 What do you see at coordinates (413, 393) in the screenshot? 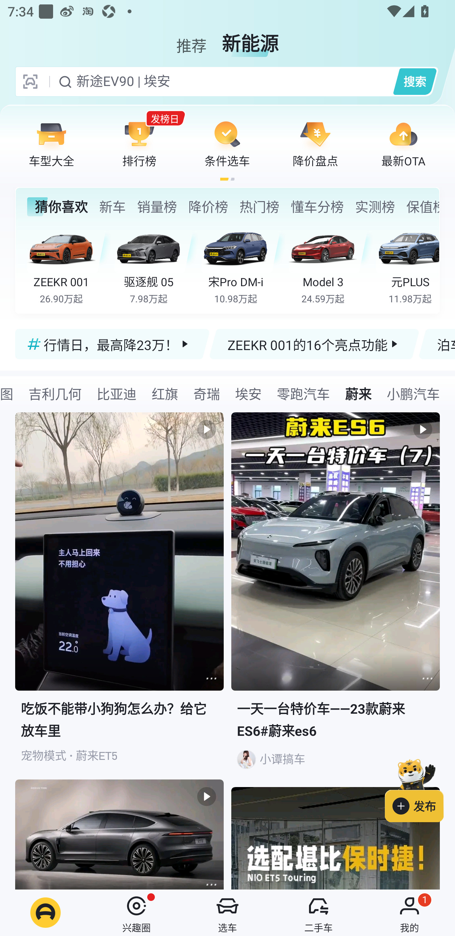
I see `小鹏汽车` at bounding box center [413, 393].